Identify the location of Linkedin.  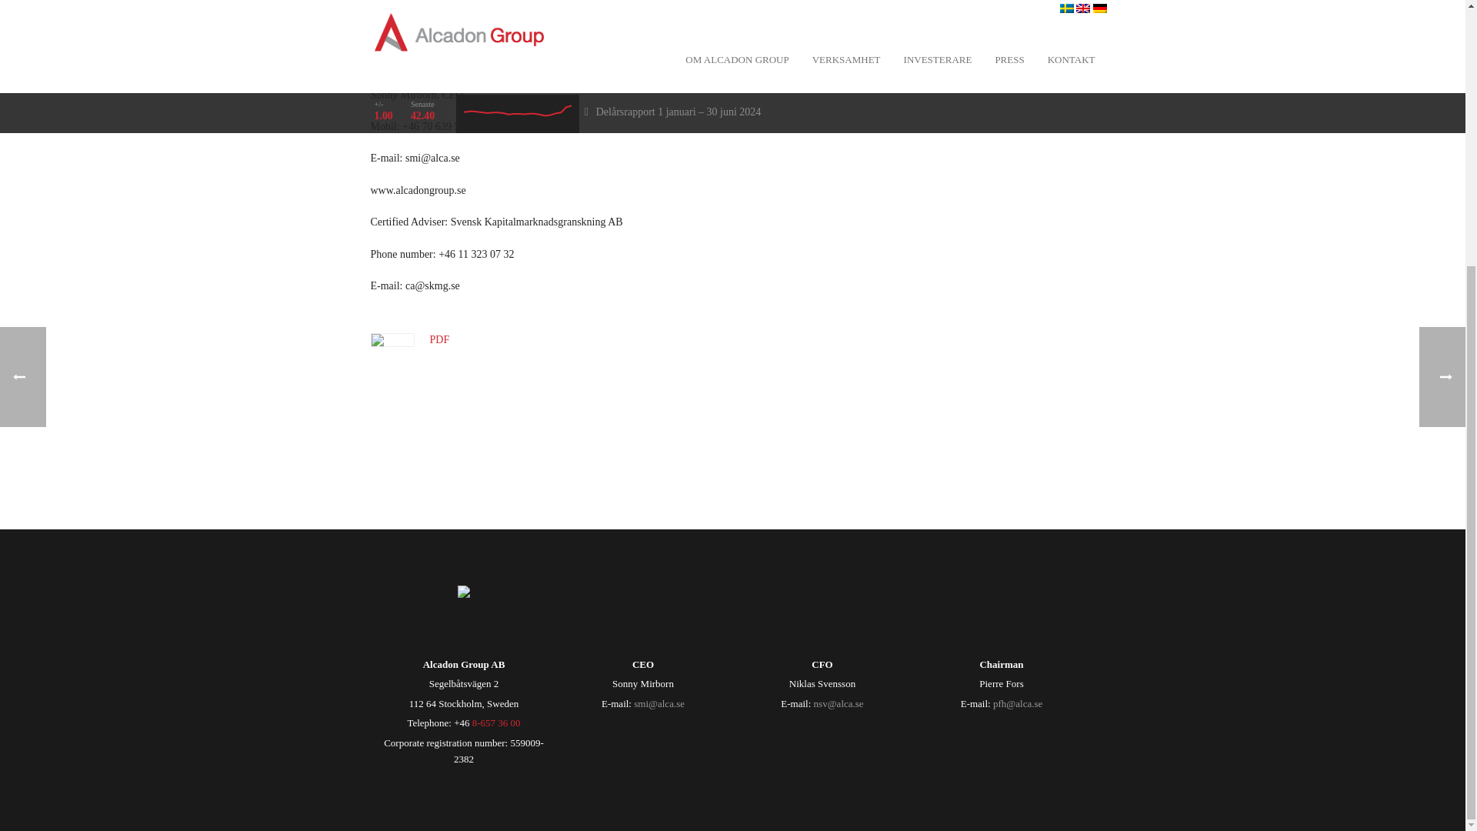
(383, 443).